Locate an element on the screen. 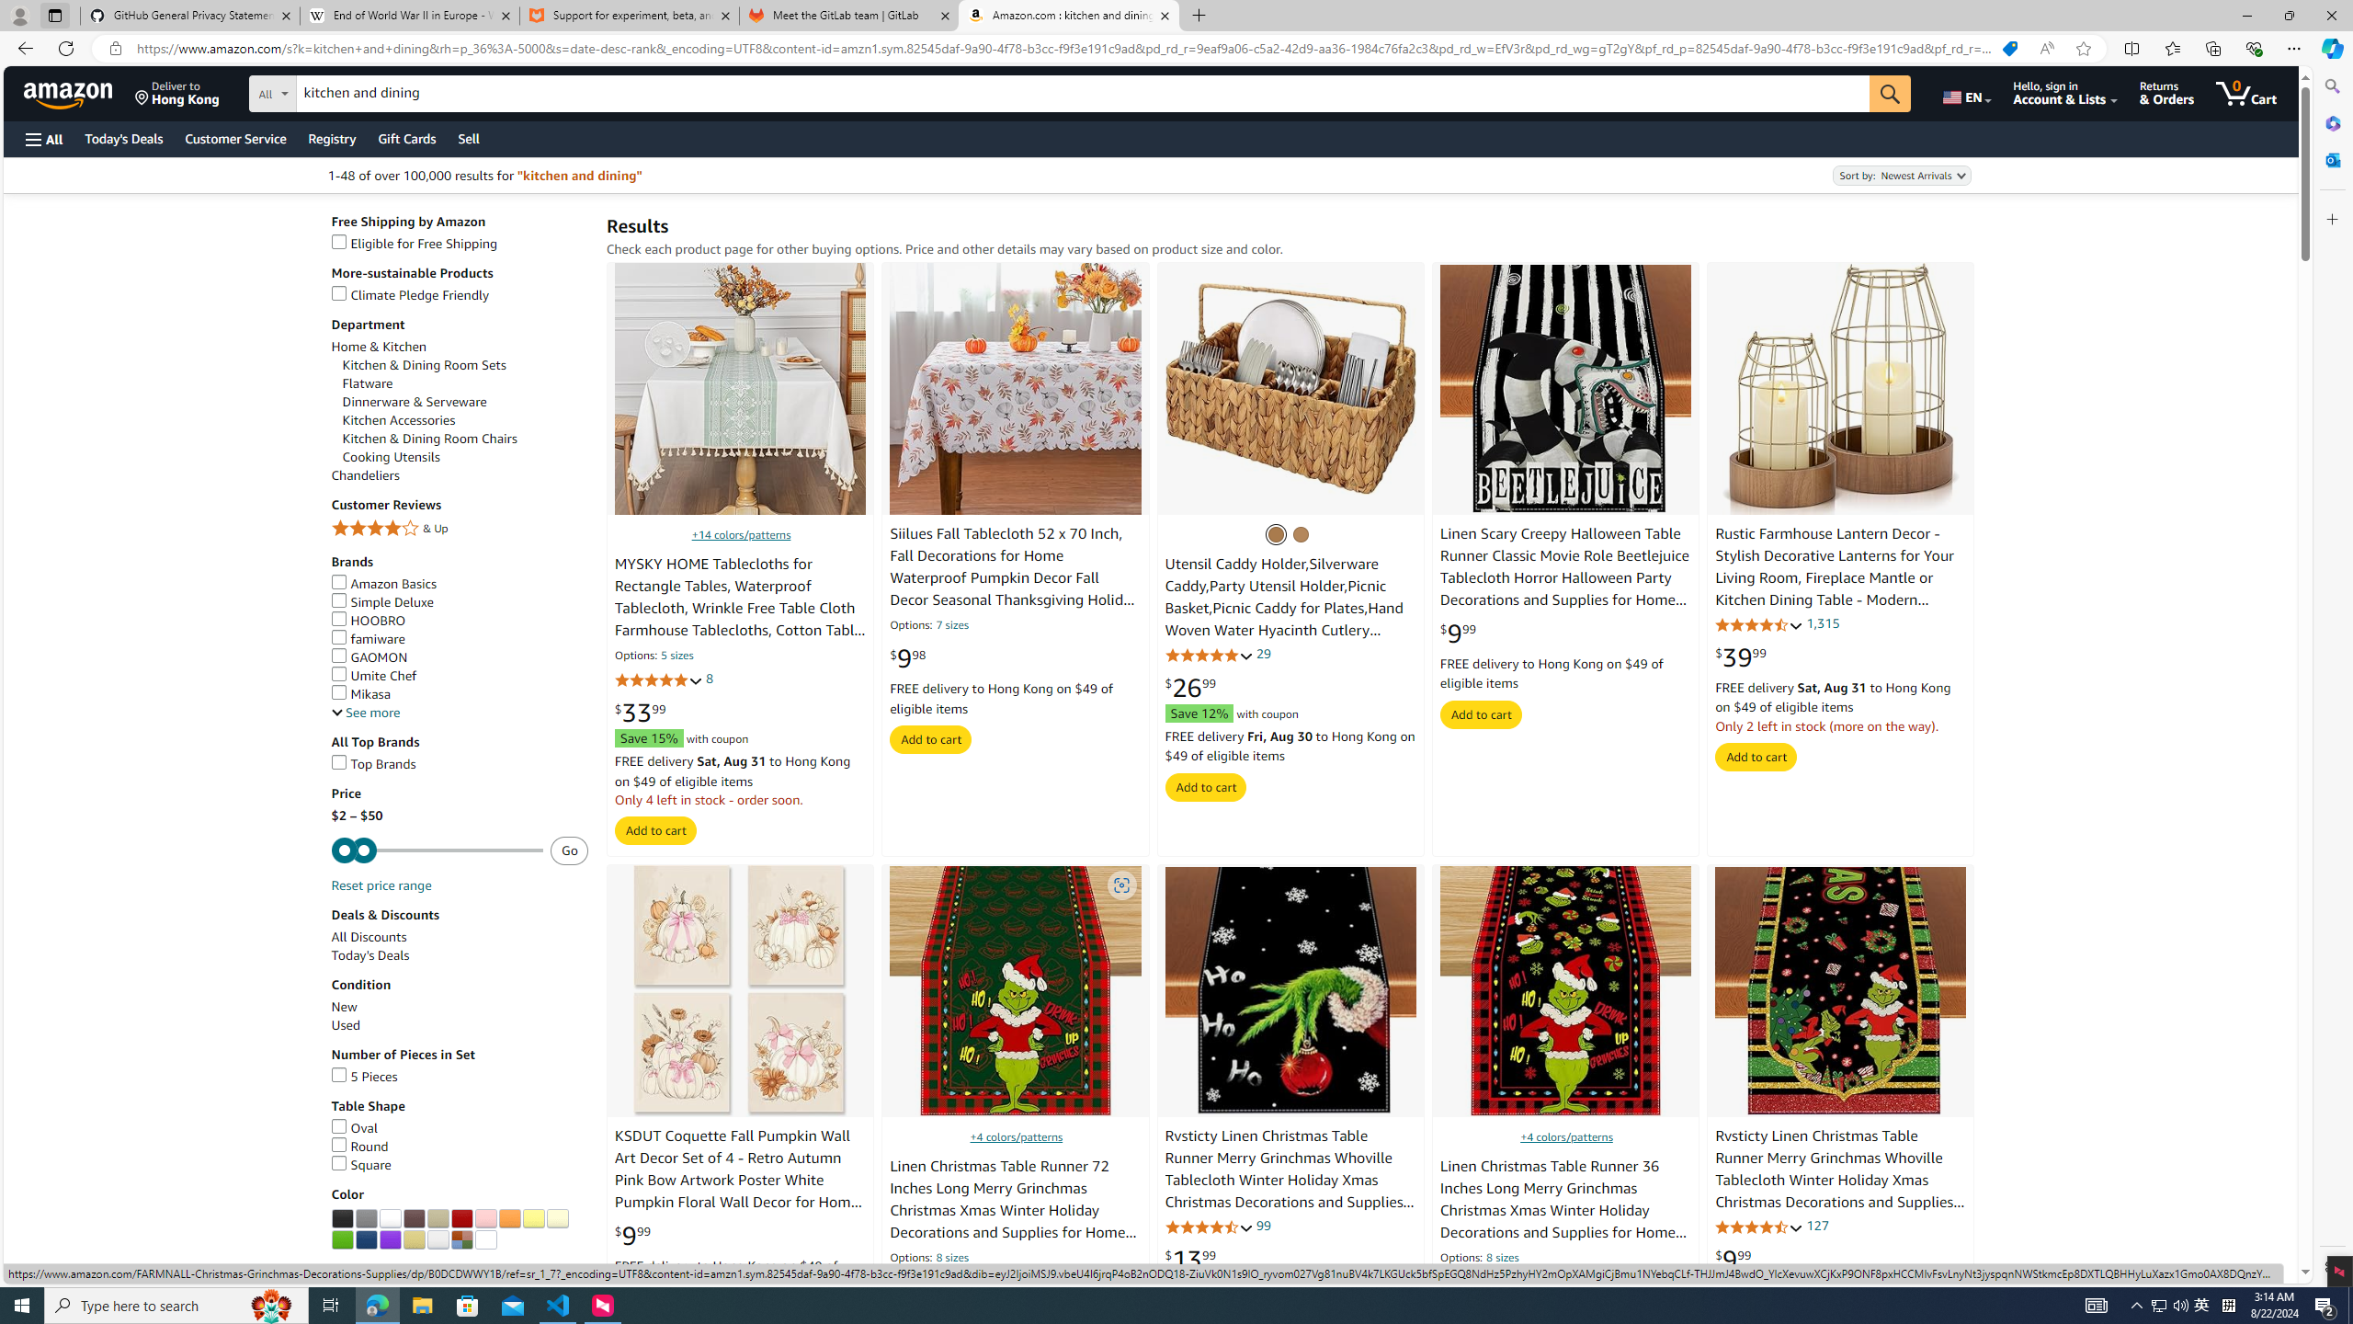  AutomationID: p_n_feature_twenty_browse-bin/3254104011 is located at coordinates (485, 1218).